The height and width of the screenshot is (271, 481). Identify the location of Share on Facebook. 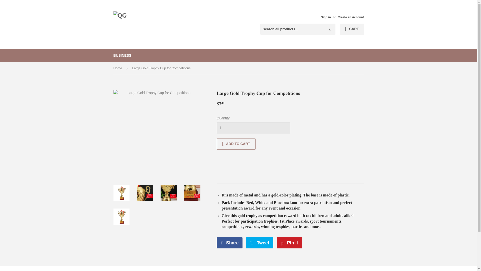
(260, 243).